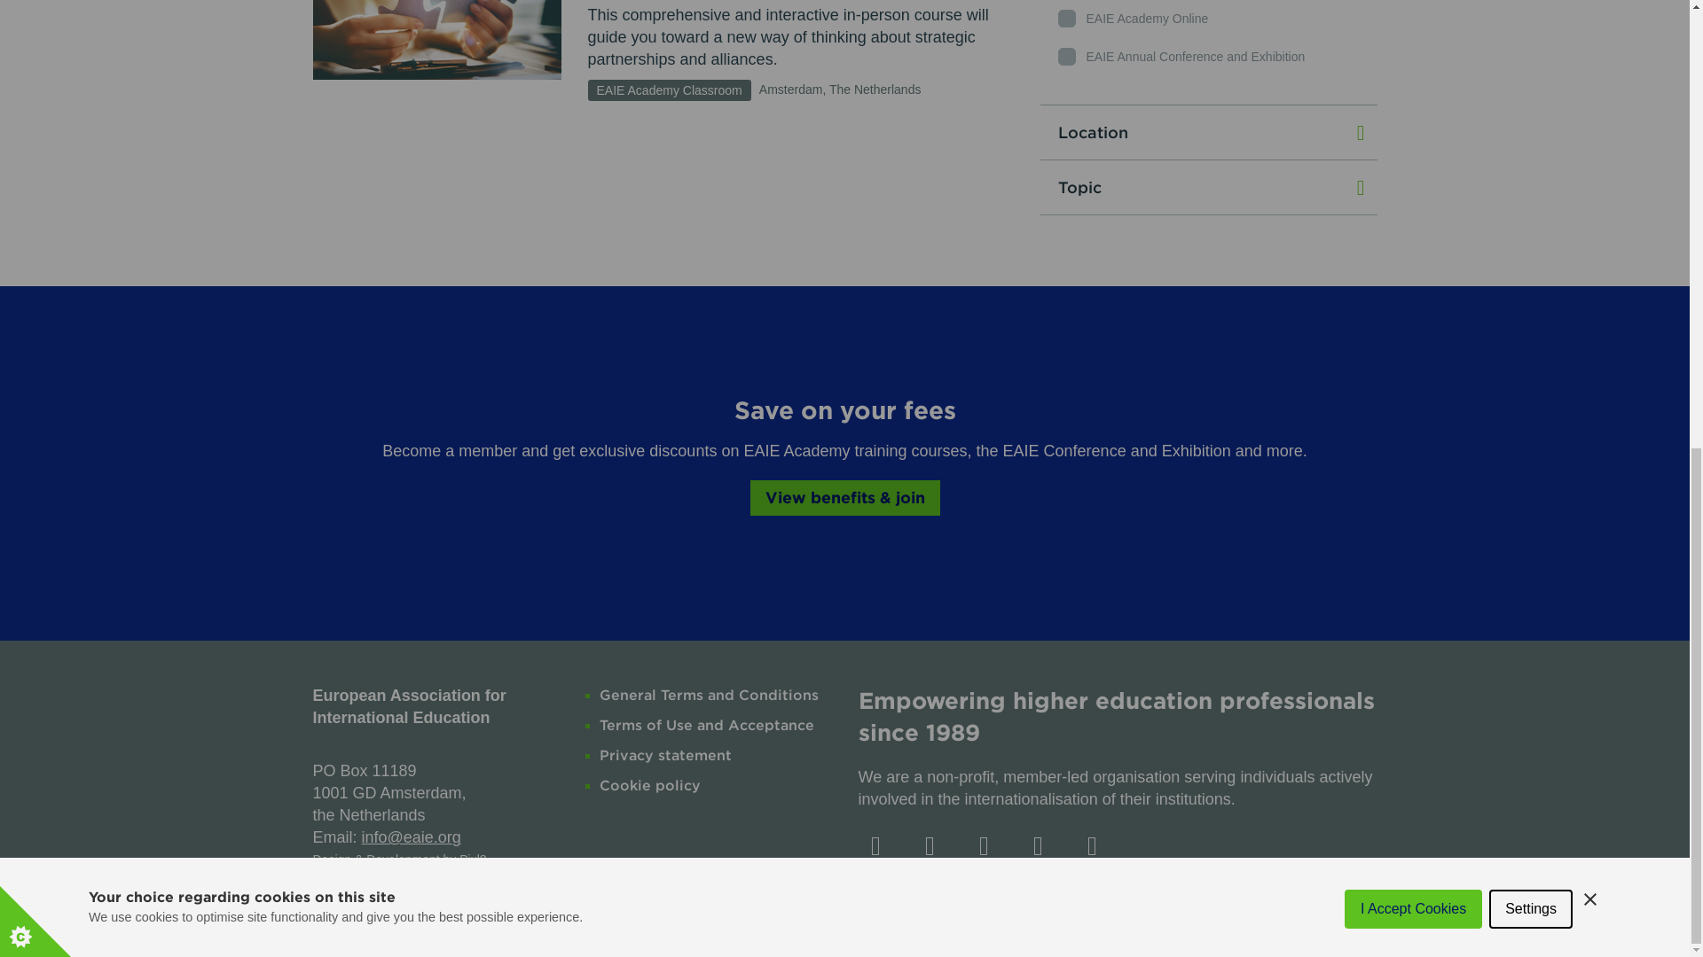 This screenshot has width=1703, height=957. I want to click on I Accept Cookies, so click(1413, 126).